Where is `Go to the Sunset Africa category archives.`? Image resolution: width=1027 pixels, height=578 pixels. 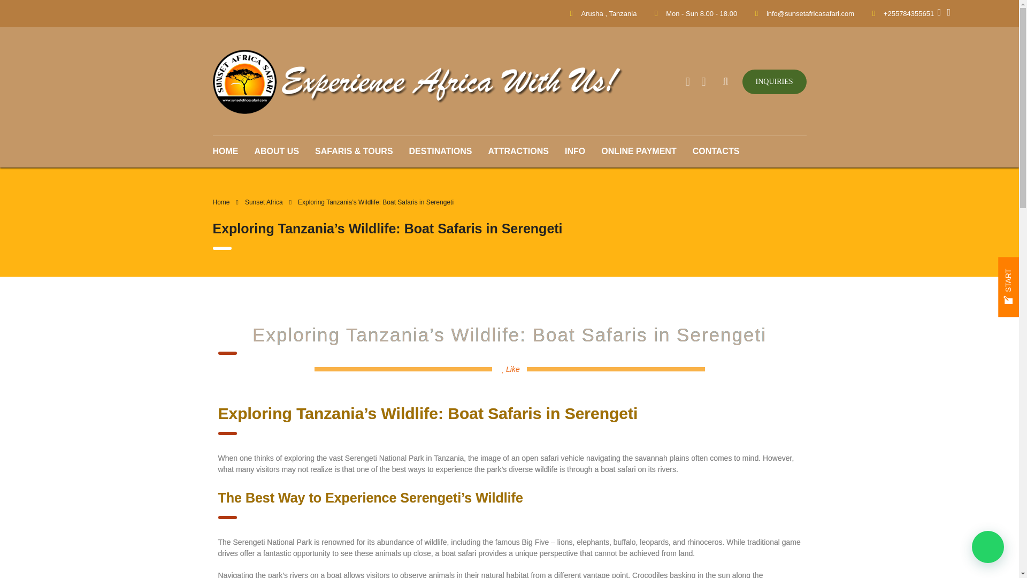
Go to the Sunset Africa category archives. is located at coordinates (264, 202).